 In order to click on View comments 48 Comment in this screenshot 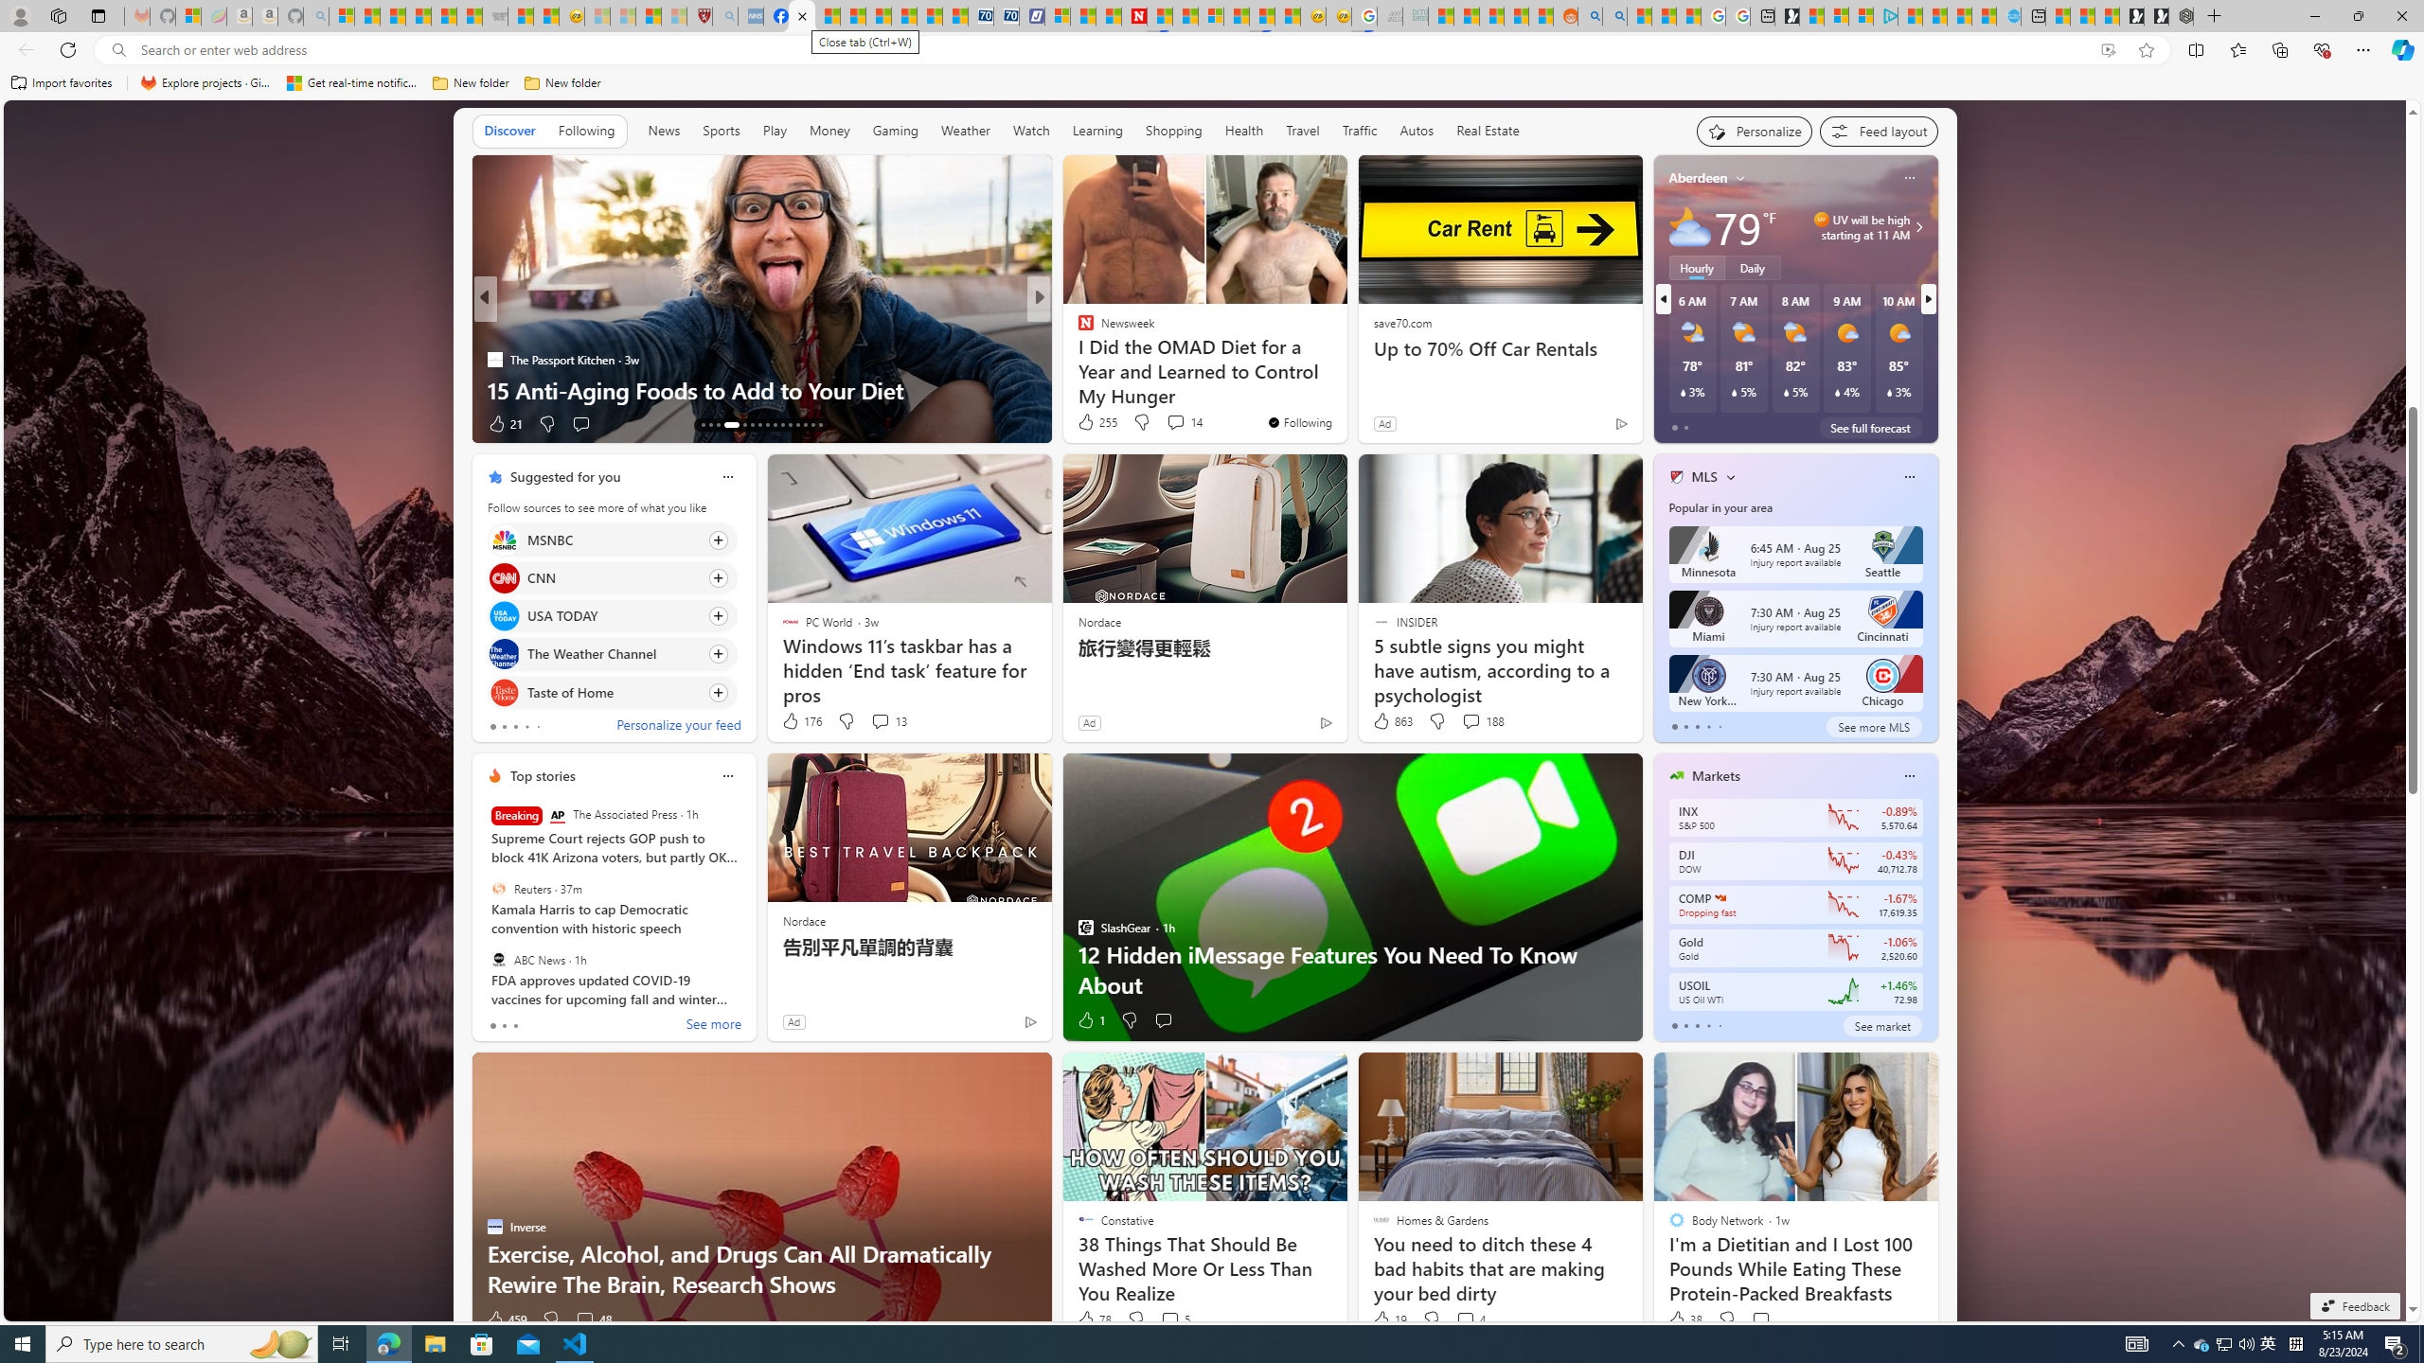, I will do `click(583, 1319)`.